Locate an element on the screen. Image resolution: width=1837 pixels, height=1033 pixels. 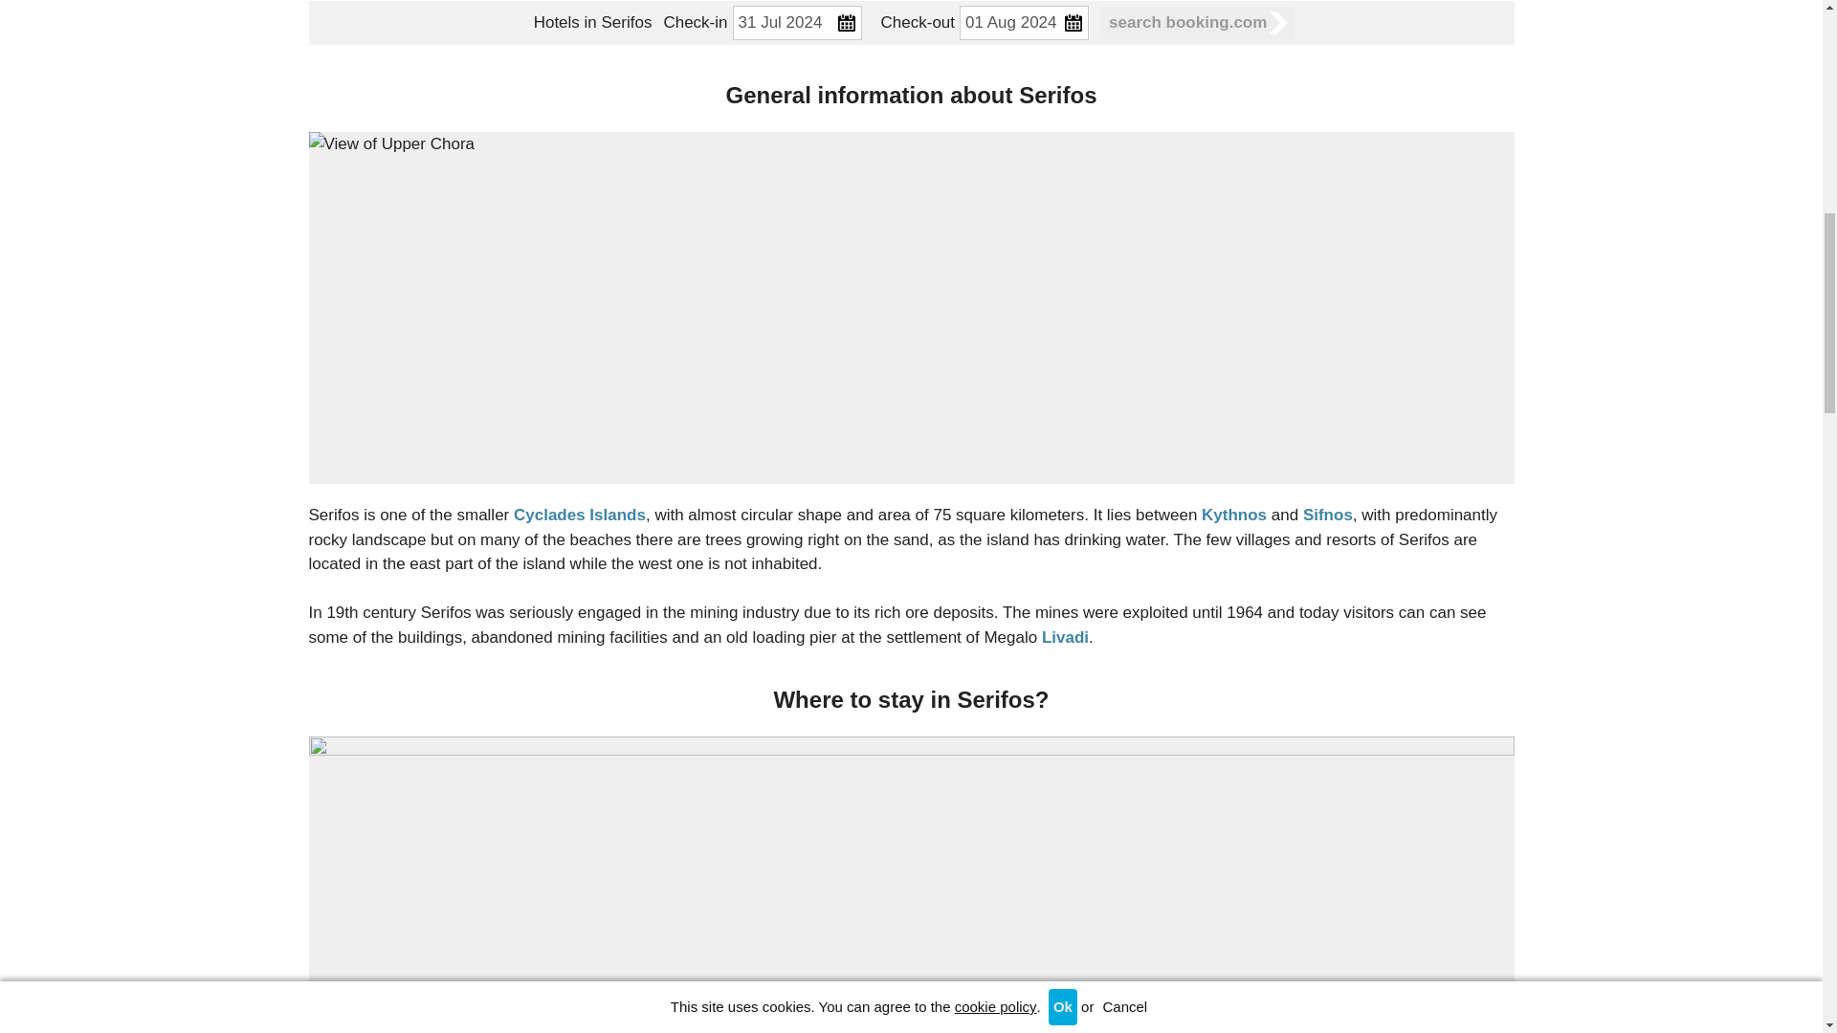
Livadi is located at coordinates (1065, 637).